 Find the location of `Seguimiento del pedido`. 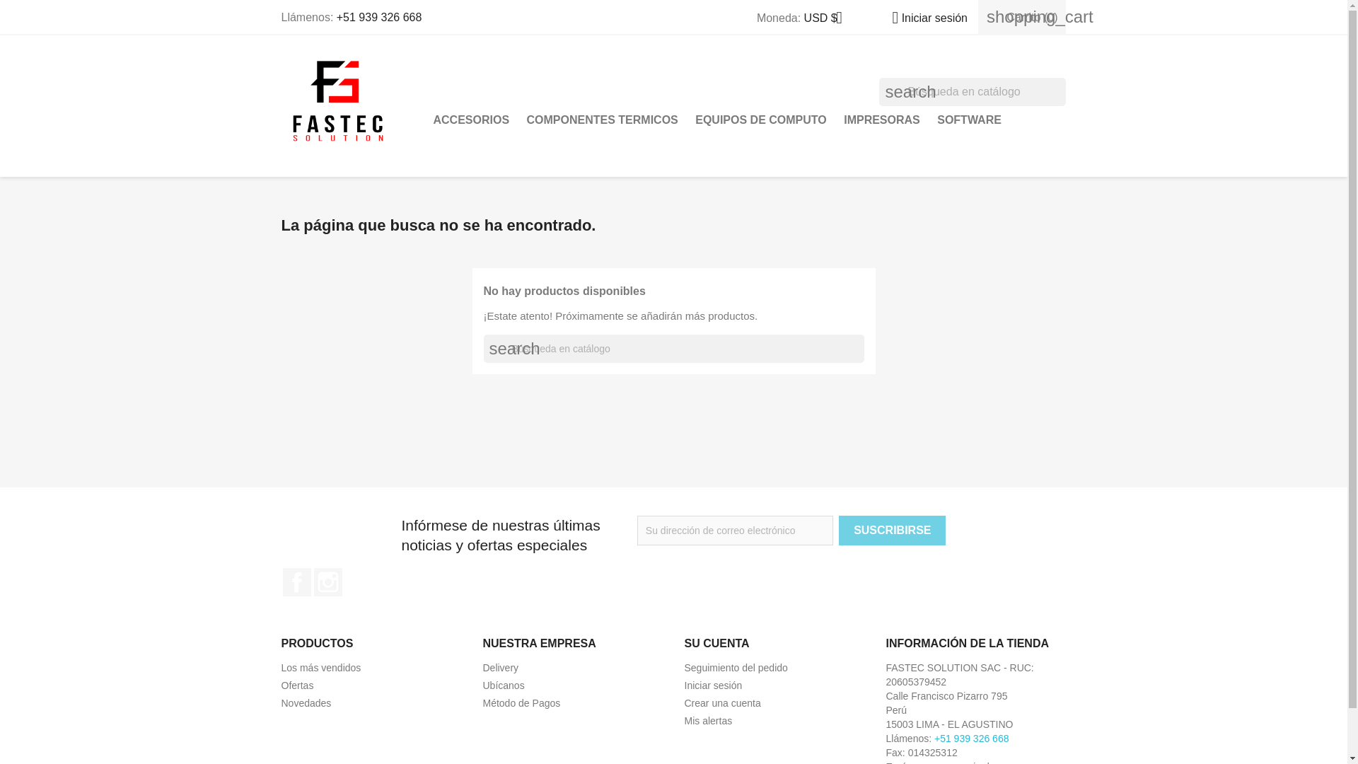

Seguimiento del pedido is located at coordinates (736, 668).